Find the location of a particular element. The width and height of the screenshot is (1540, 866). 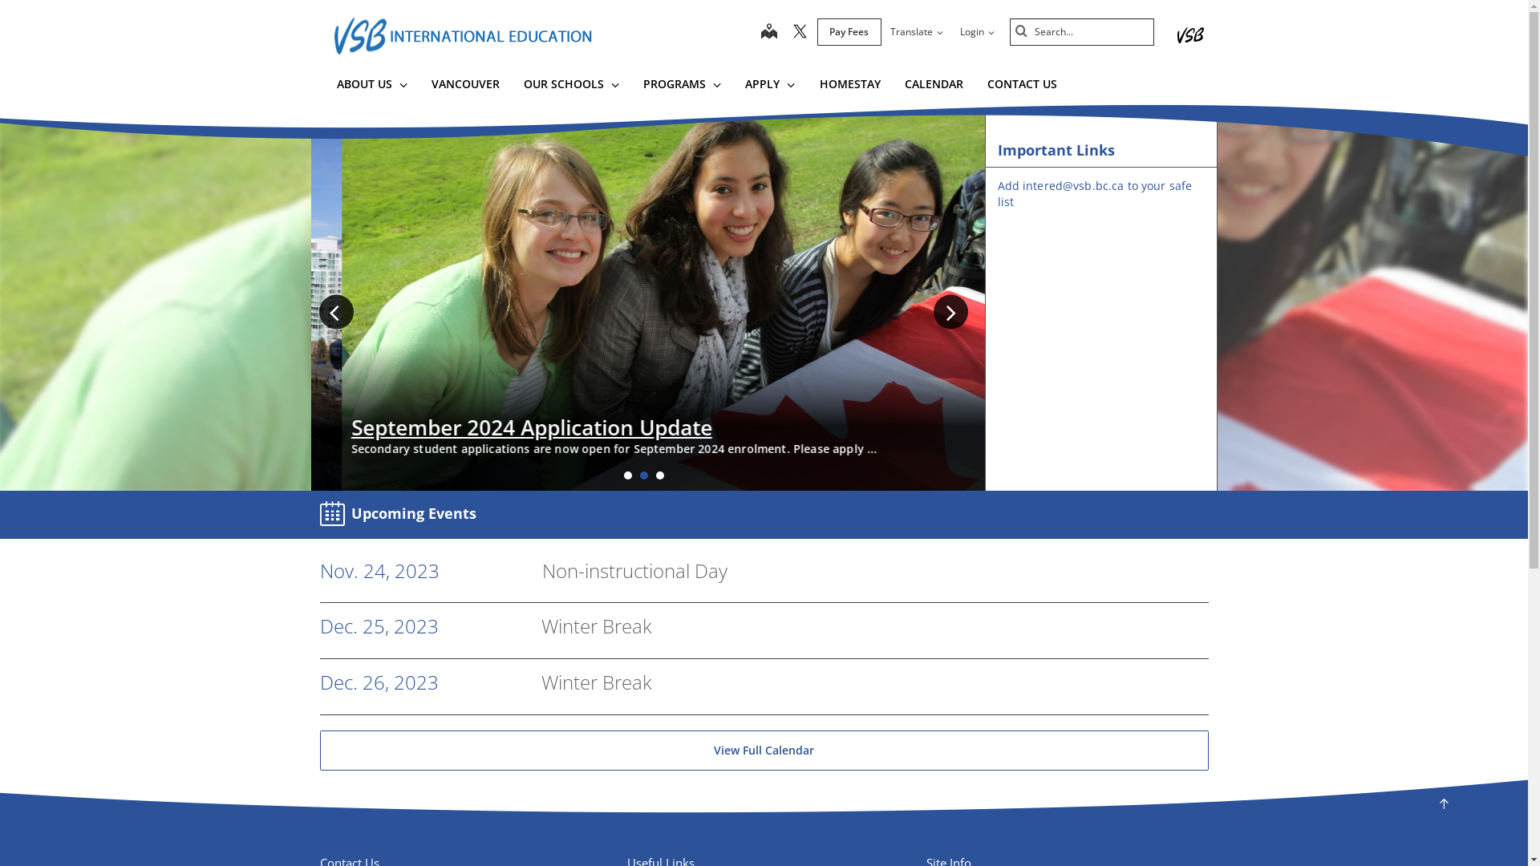

VANCOUVER is located at coordinates (465, 87).